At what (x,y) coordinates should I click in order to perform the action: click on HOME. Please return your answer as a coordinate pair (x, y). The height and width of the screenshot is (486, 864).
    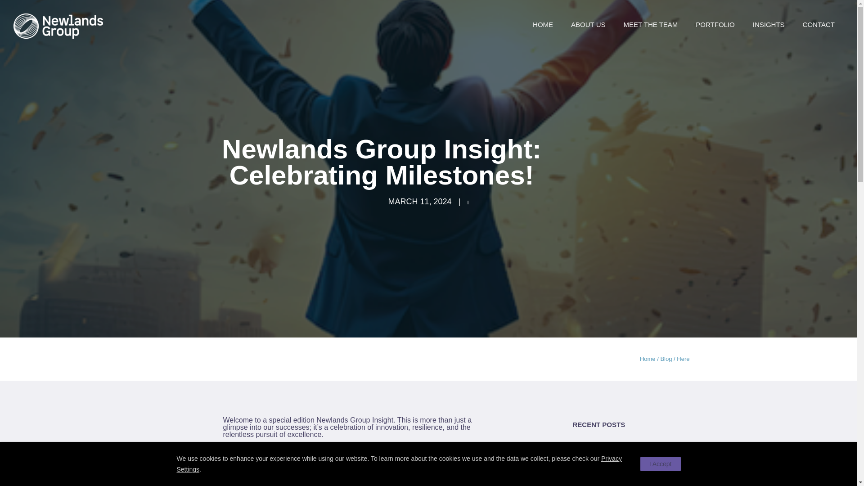
    Looking at the image, I should click on (543, 24).